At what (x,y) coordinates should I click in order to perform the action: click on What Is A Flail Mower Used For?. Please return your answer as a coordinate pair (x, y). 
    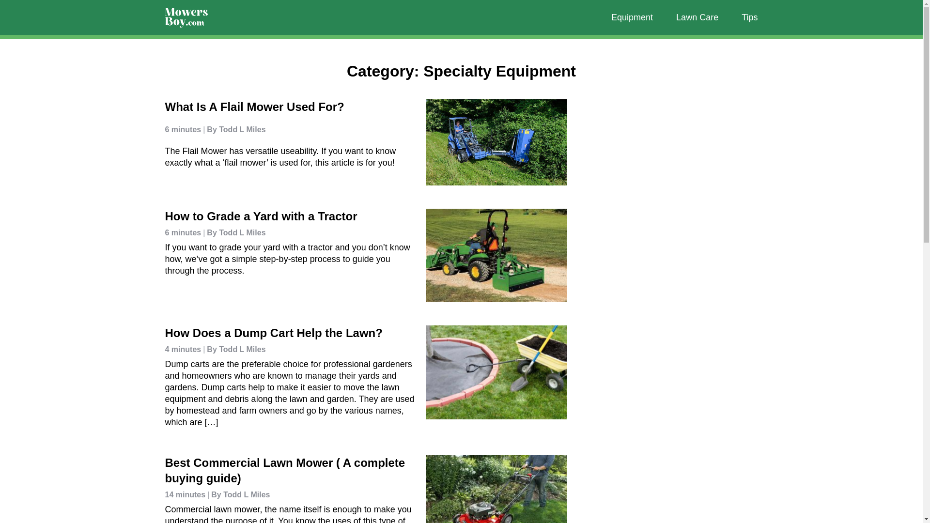
    Looking at the image, I should click on (254, 107).